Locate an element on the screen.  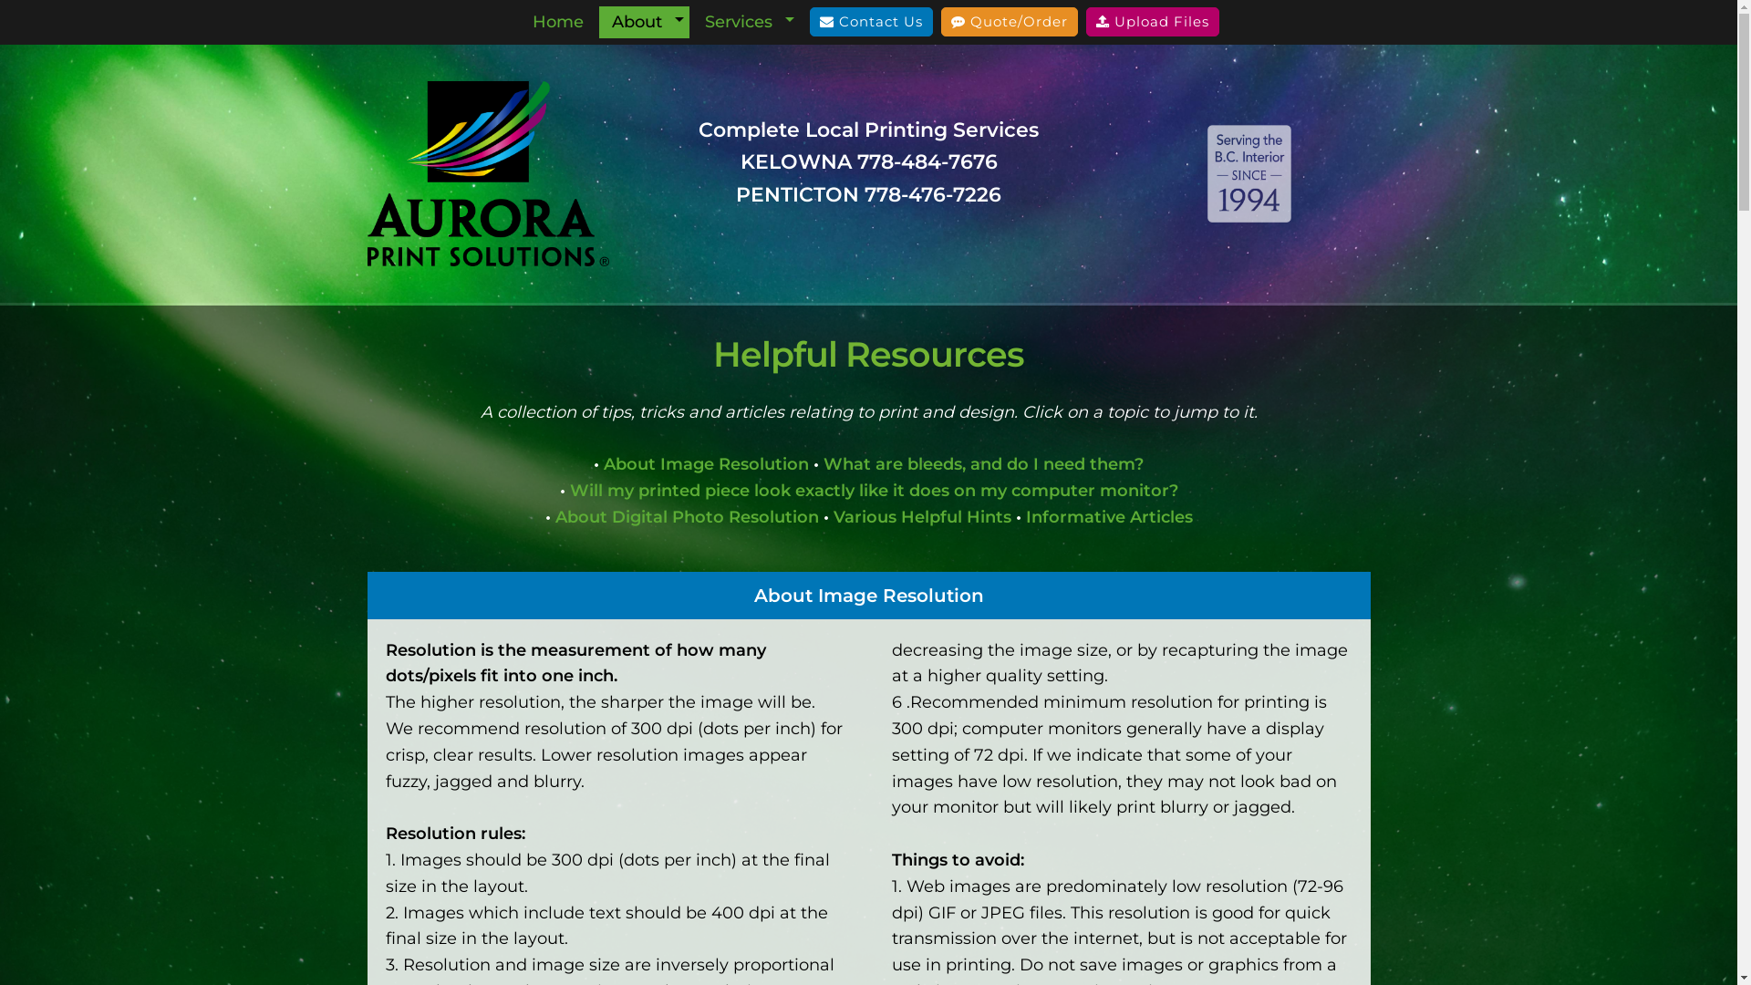
About Image Resolution is located at coordinates (706, 464).